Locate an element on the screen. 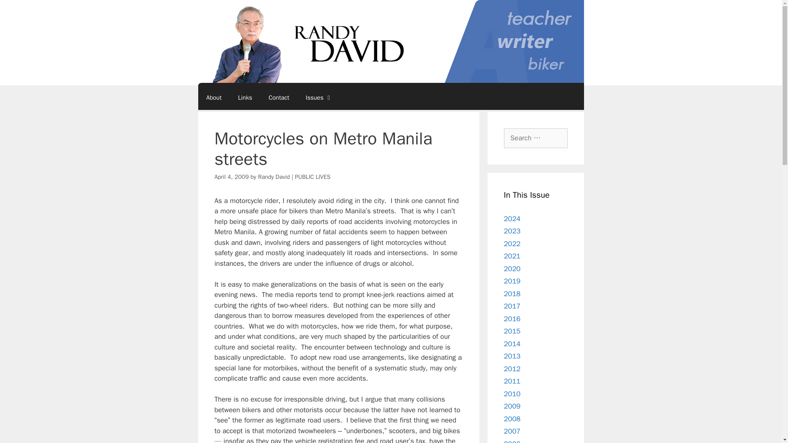  About is located at coordinates (213, 98).